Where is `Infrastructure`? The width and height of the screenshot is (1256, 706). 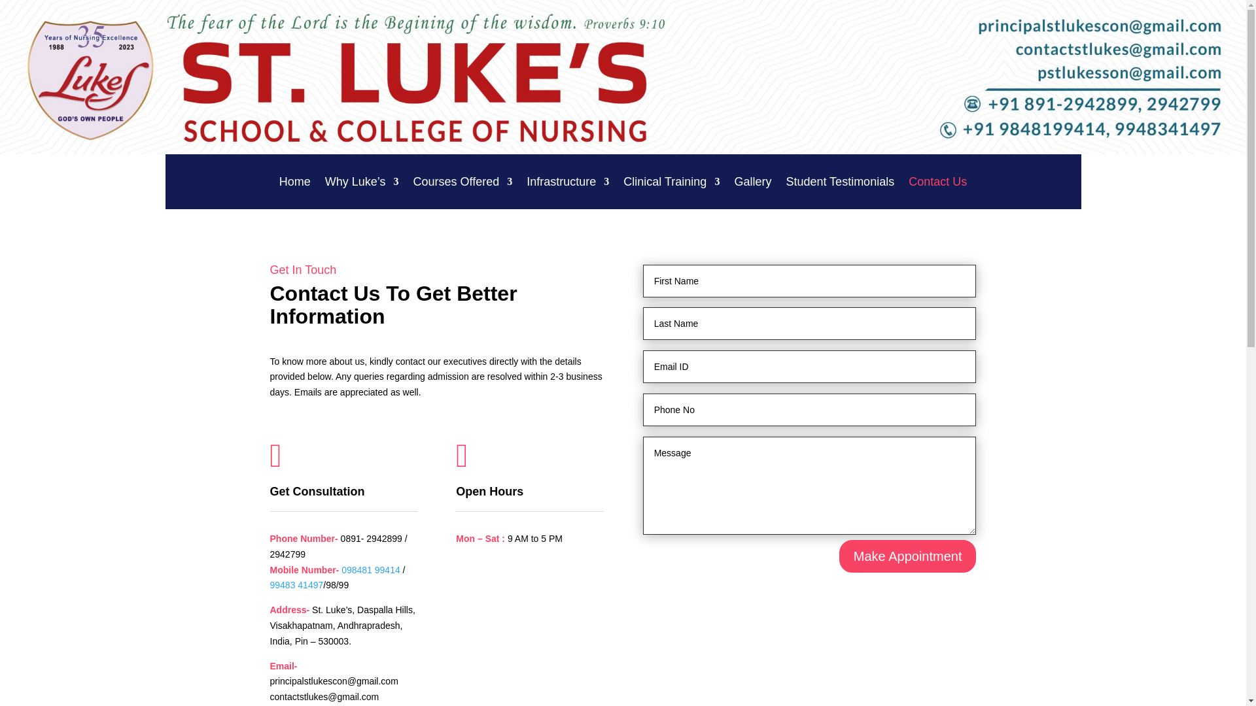
Infrastructure is located at coordinates (568, 184).